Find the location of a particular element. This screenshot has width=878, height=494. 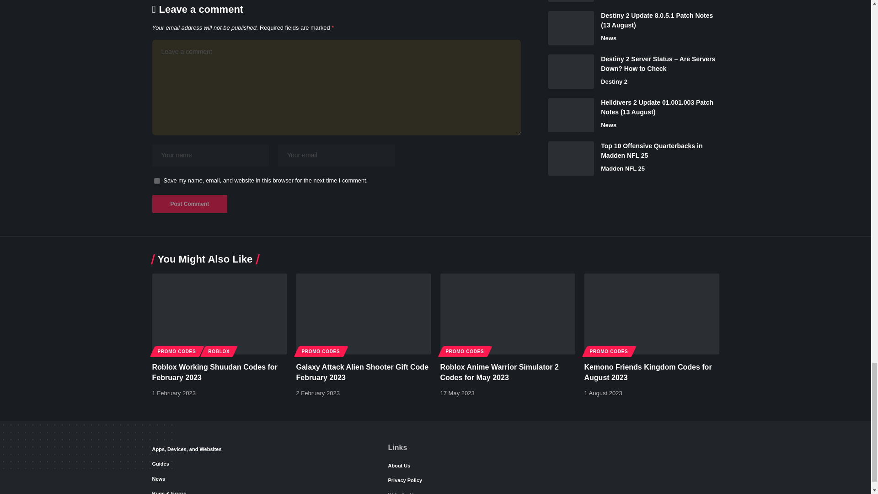

Galaxy Attack Alien Shooter Gift Code February 2023 is located at coordinates (364, 314).